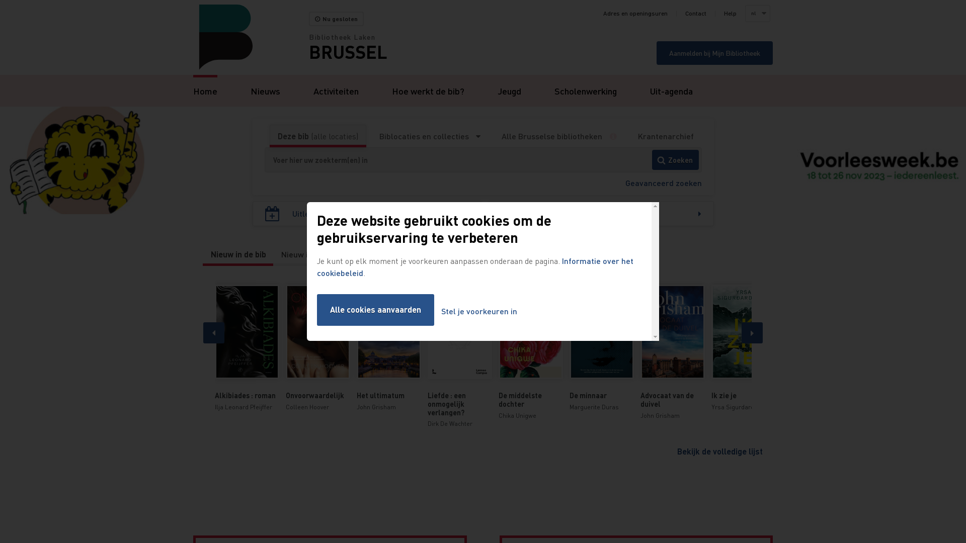  Describe the element at coordinates (601, 214) in the screenshot. I see `Openingsuren opzoeken` at that location.